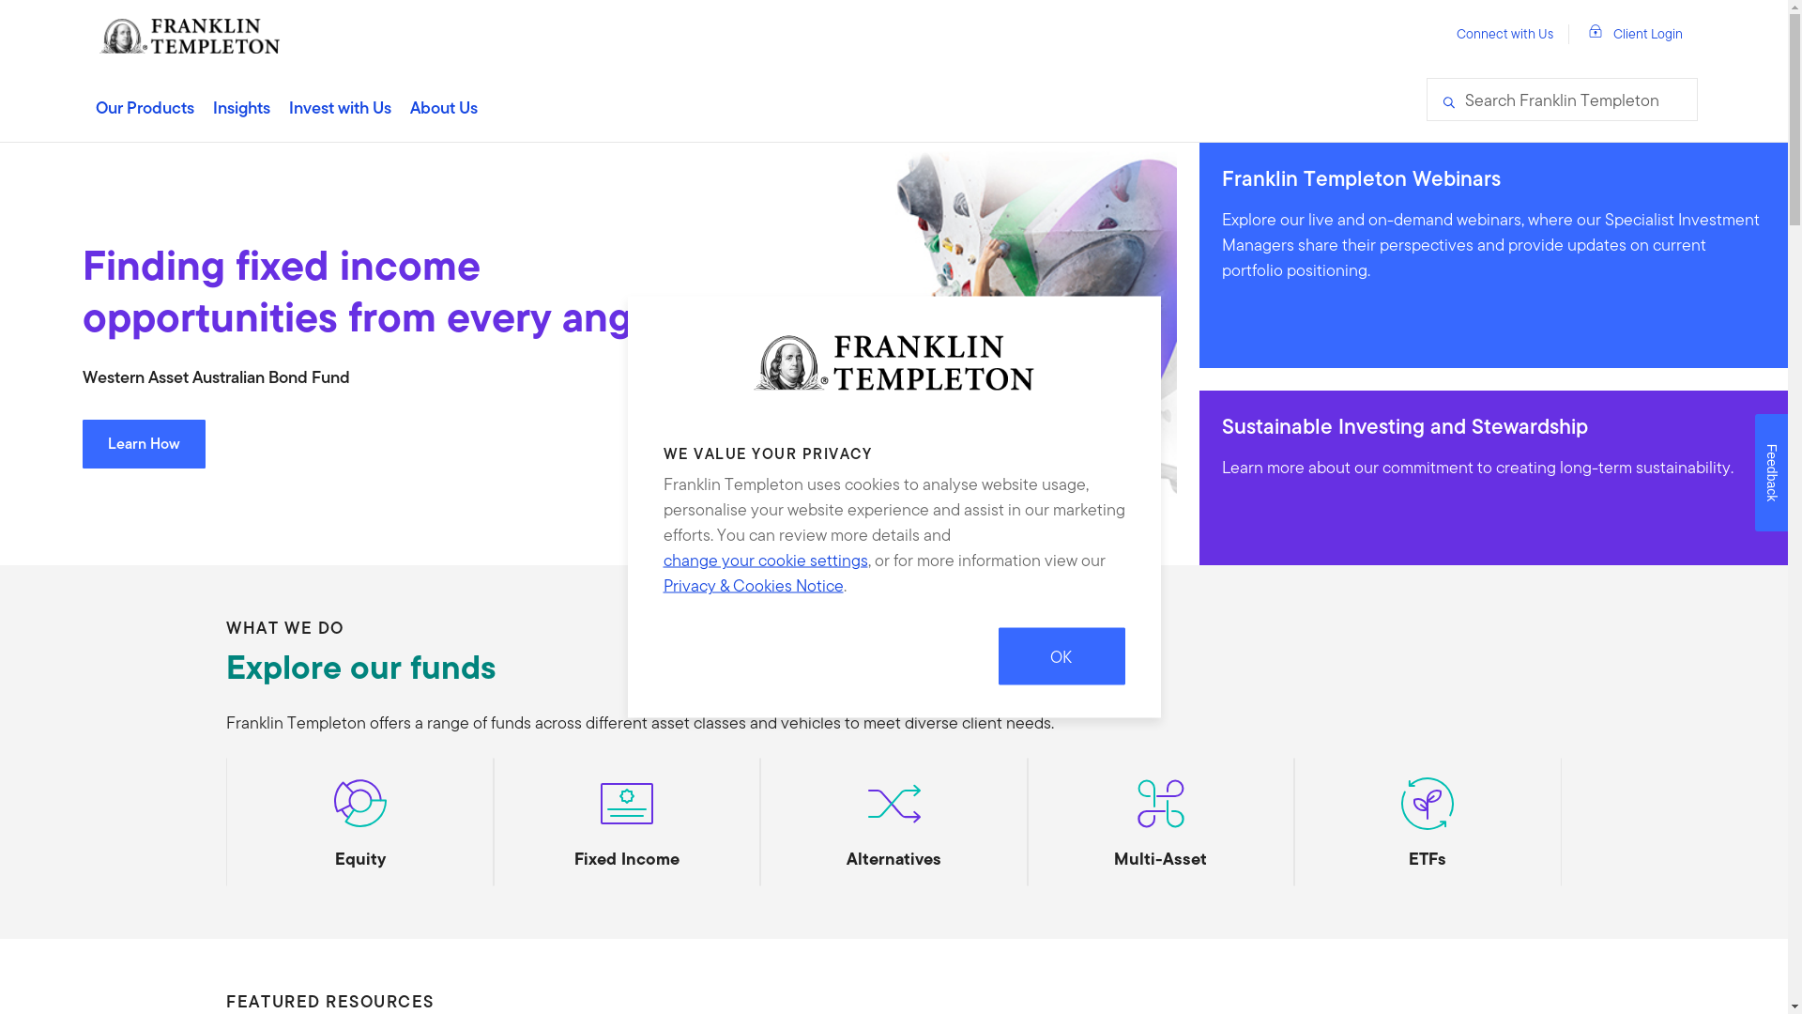 The image size is (1802, 1014). What do you see at coordinates (1161, 822) in the screenshot?
I see `Multi-Asset` at bounding box center [1161, 822].